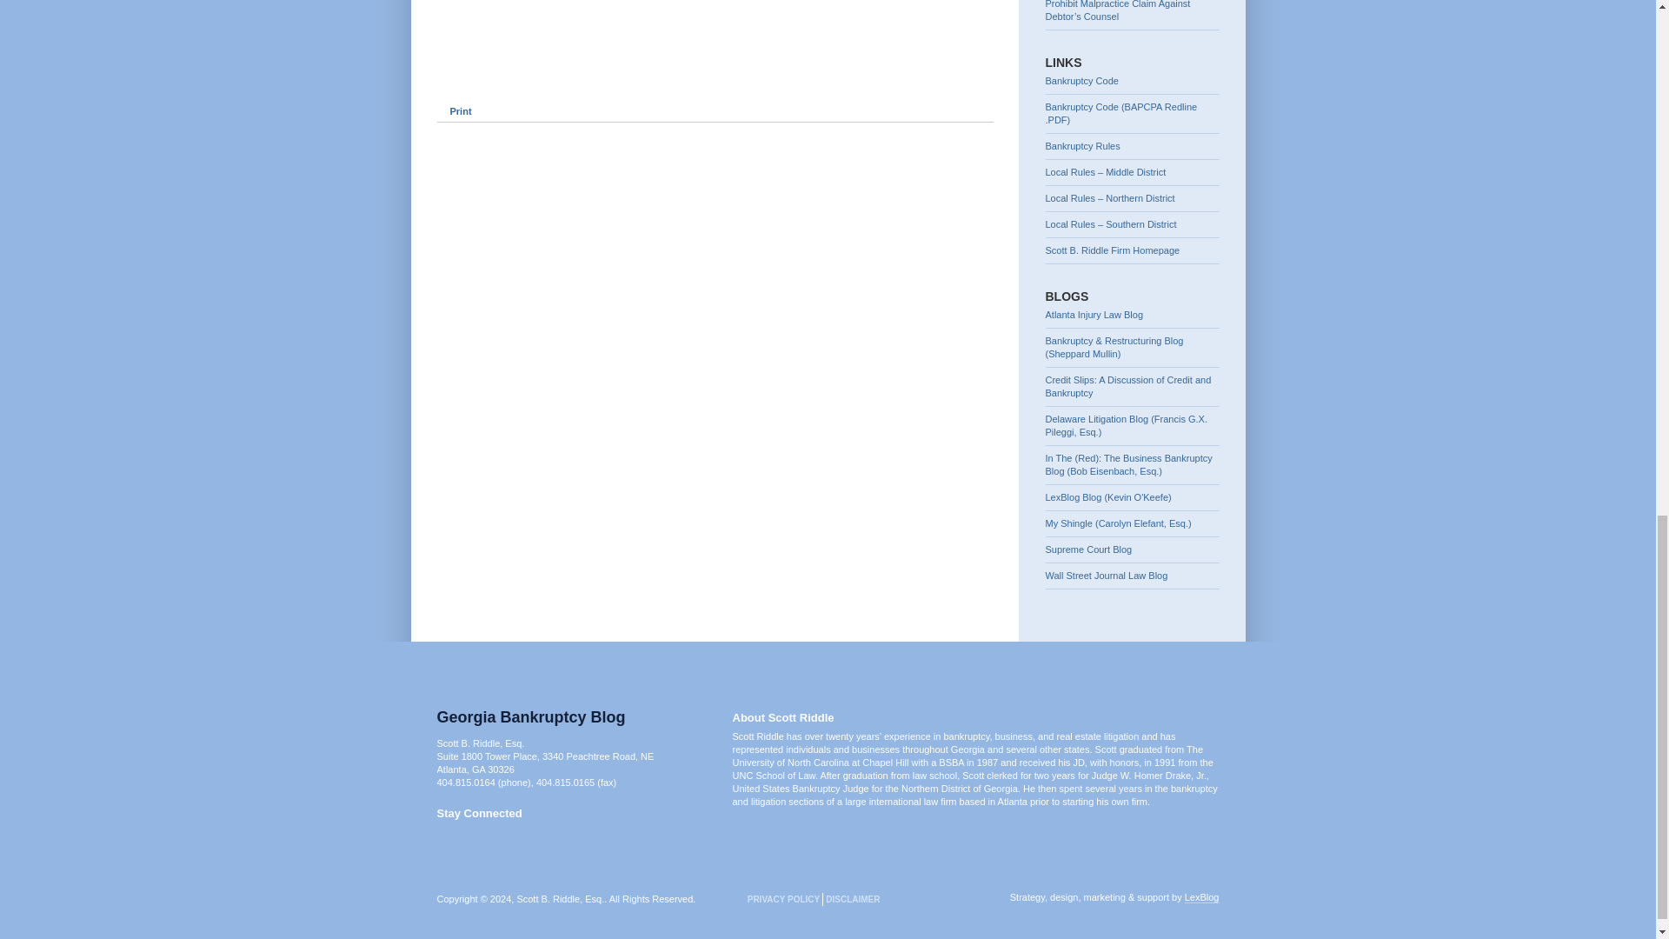 This screenshot has height=939, width=1669. Describe the element at coordinates (584, 80) in the screenshot. I see `Email this post` at that location.